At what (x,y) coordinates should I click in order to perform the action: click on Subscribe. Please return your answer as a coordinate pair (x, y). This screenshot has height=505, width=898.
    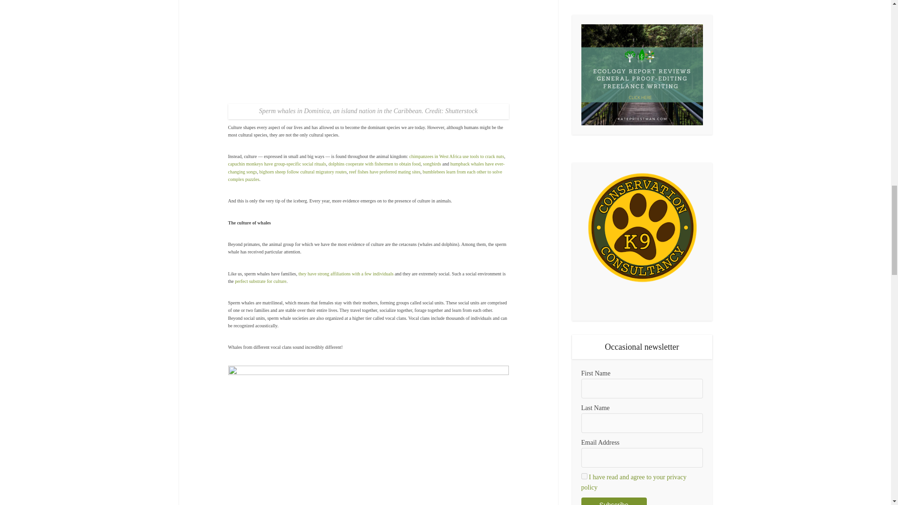
    Looking at the image, I should click on (614, 501).